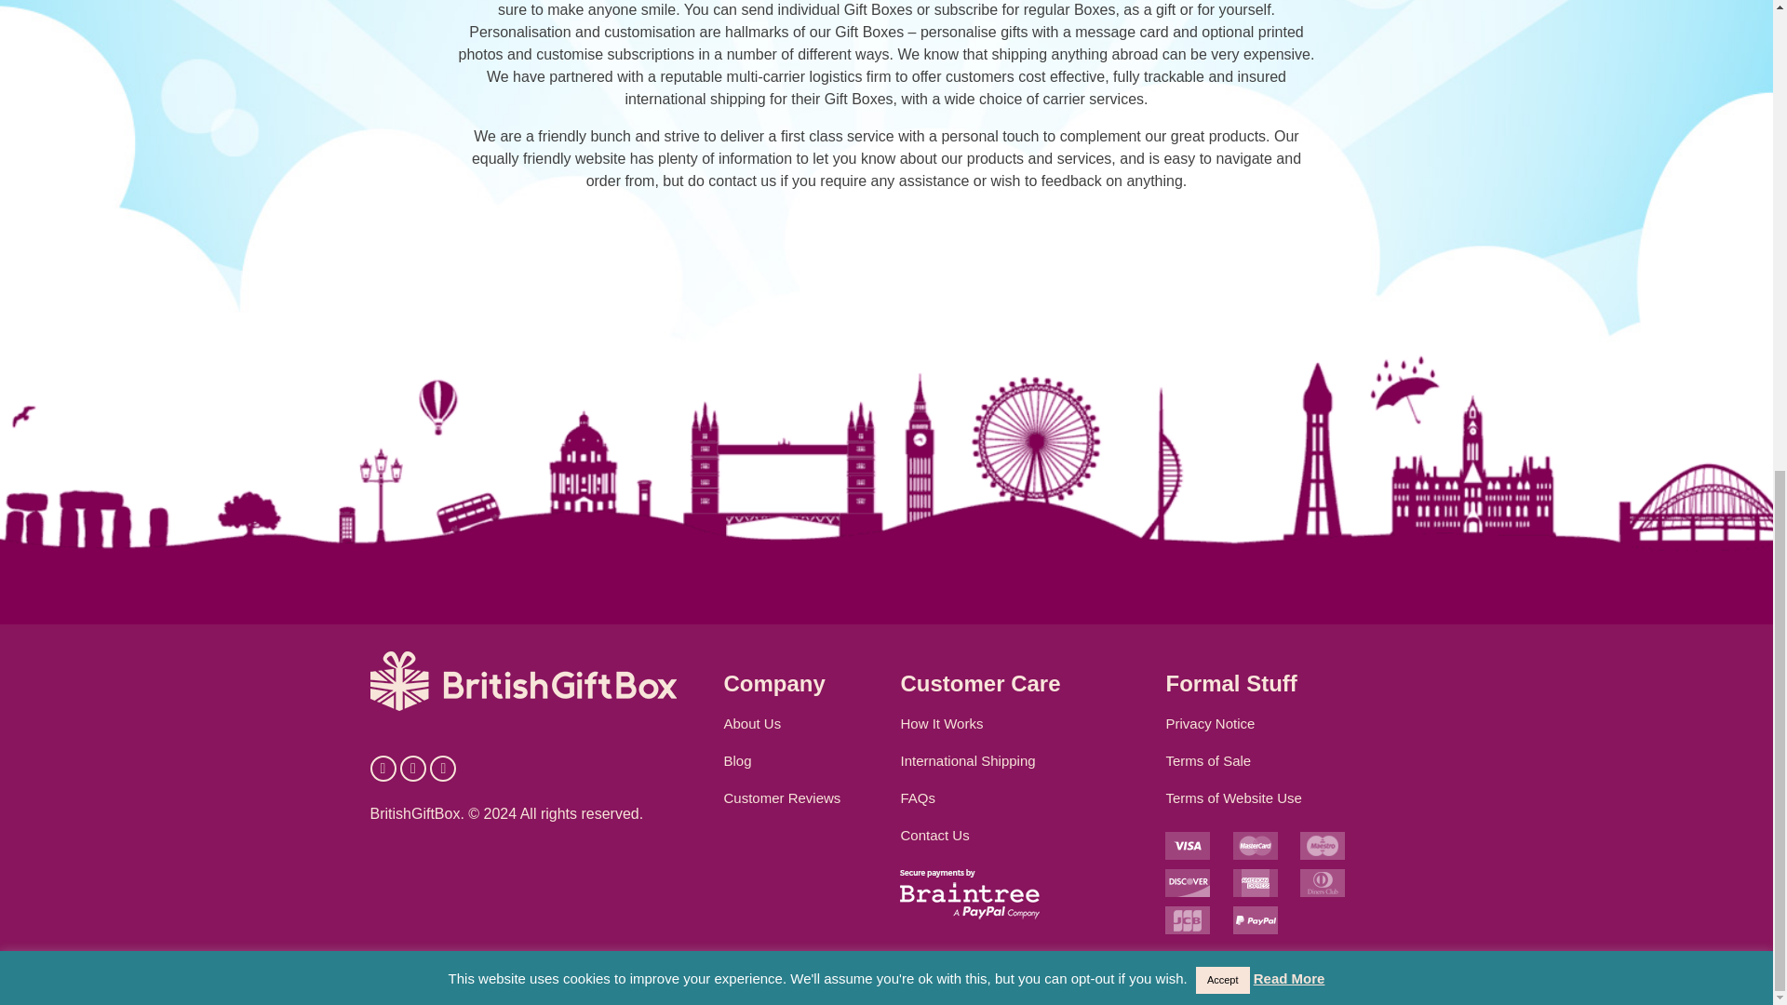 This screenshot has width=1787, height=1005. Describe the element at coordinates (934, 835) in the screenshot. I see `Contact Us` at that location.